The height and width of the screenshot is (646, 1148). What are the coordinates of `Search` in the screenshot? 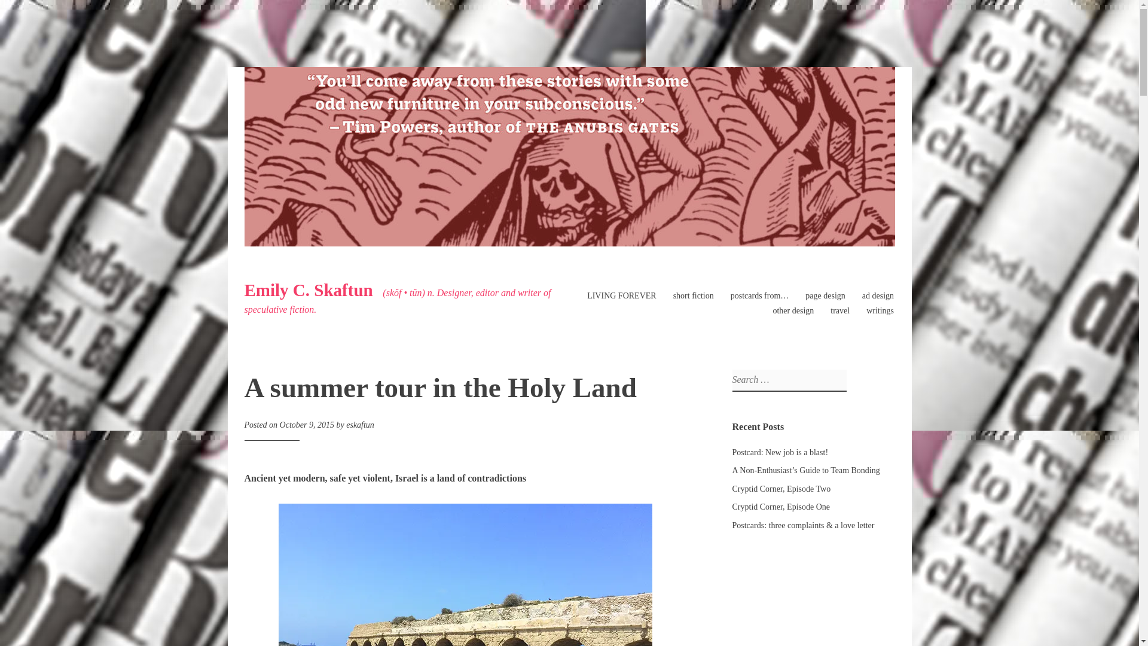 It's located at (14, 11).